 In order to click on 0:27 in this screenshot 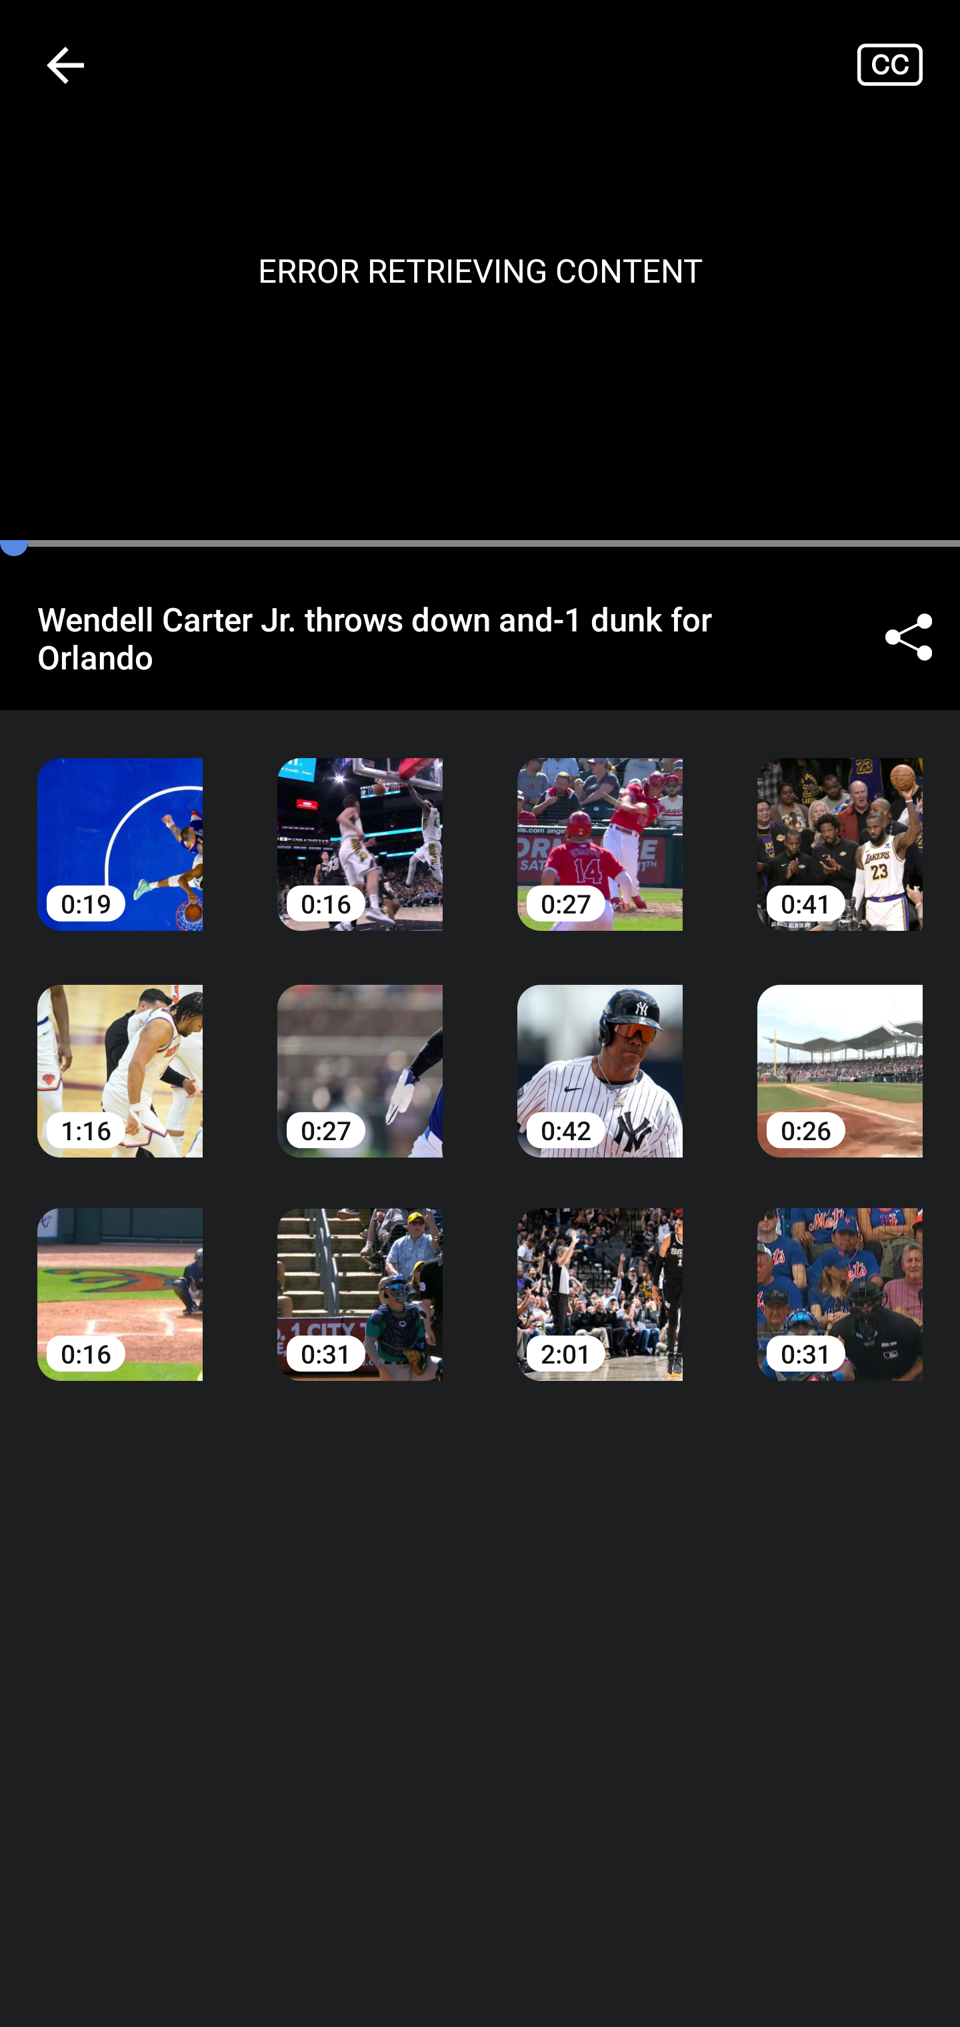, I will do `click(600, 825)`.